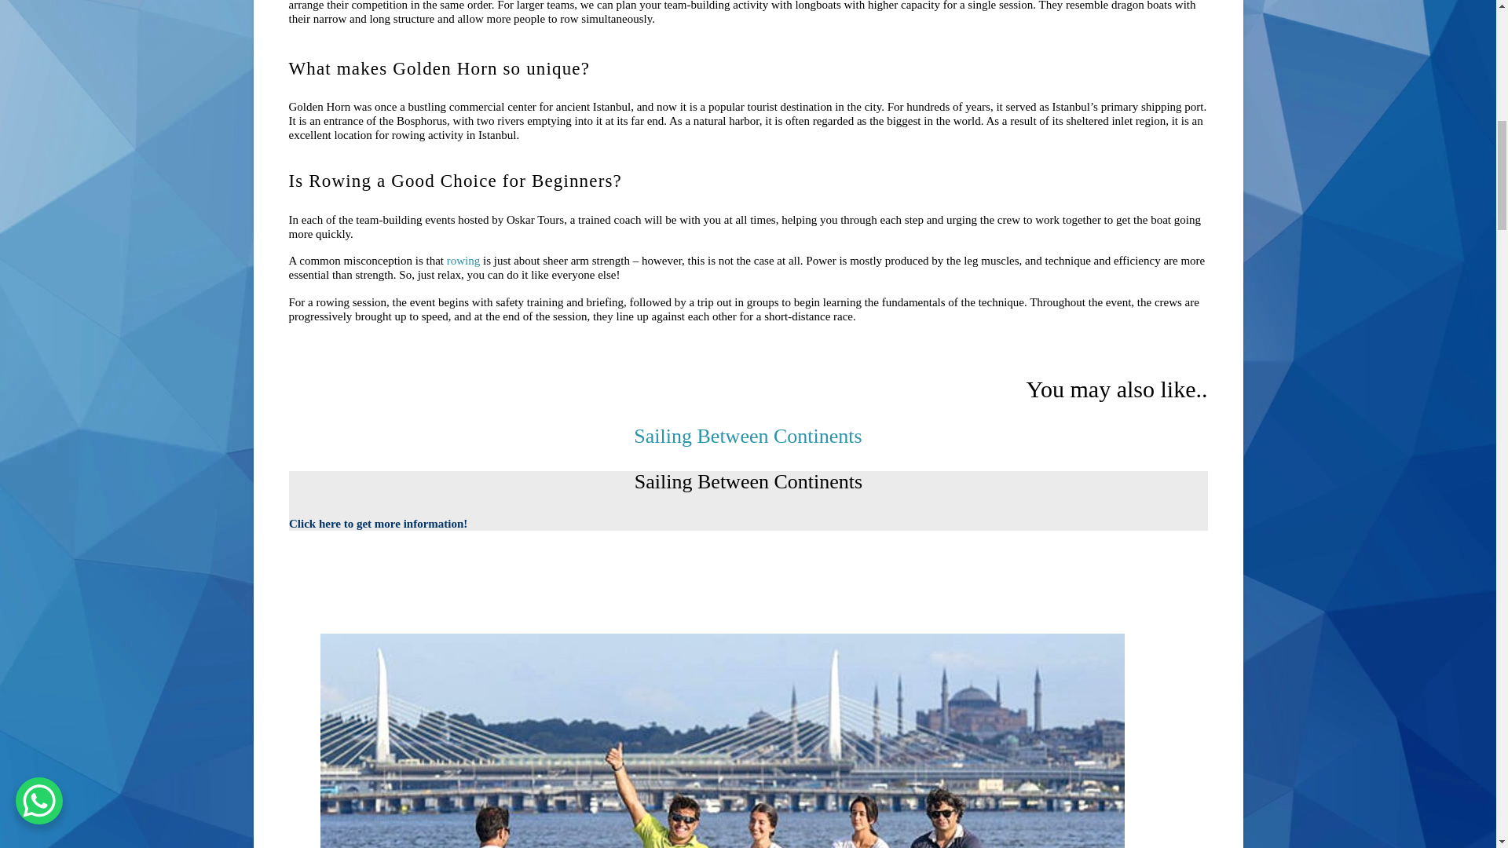 The width and height of the screenshot is (1508, 848). What do you see at coordinates (379, 525) in the screenshot?
I see `Click here to get more information!` at bounding box center [379, 525].